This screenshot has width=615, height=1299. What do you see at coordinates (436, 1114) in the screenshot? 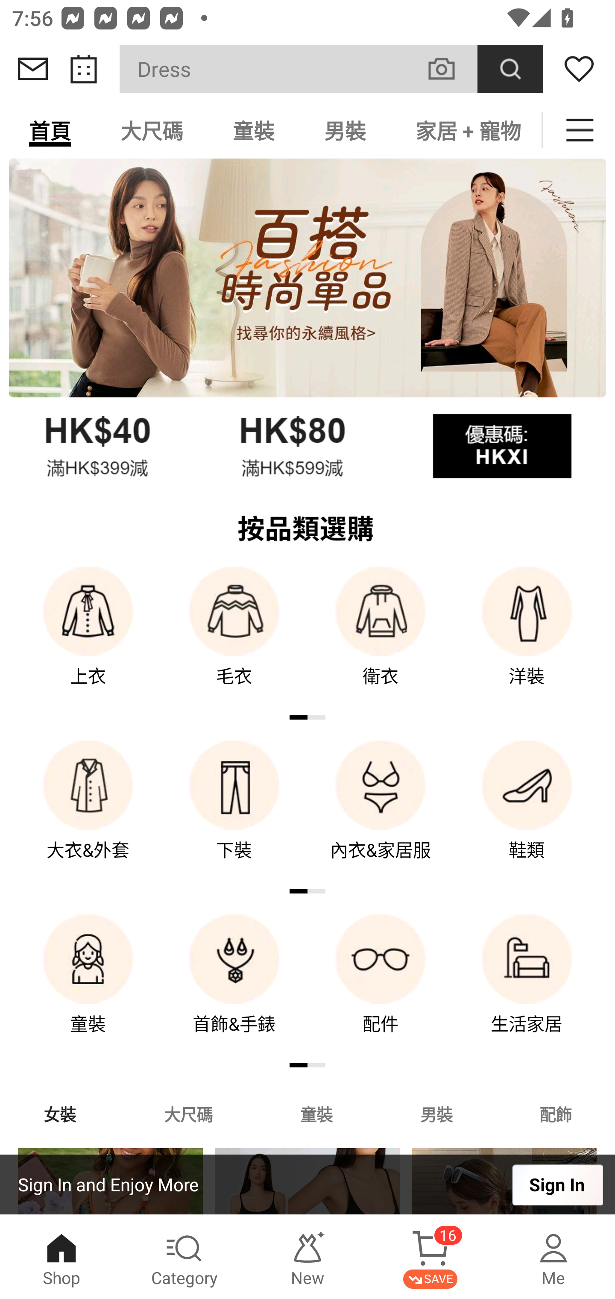
I see `男裝` at bounding box center [436, 1114].